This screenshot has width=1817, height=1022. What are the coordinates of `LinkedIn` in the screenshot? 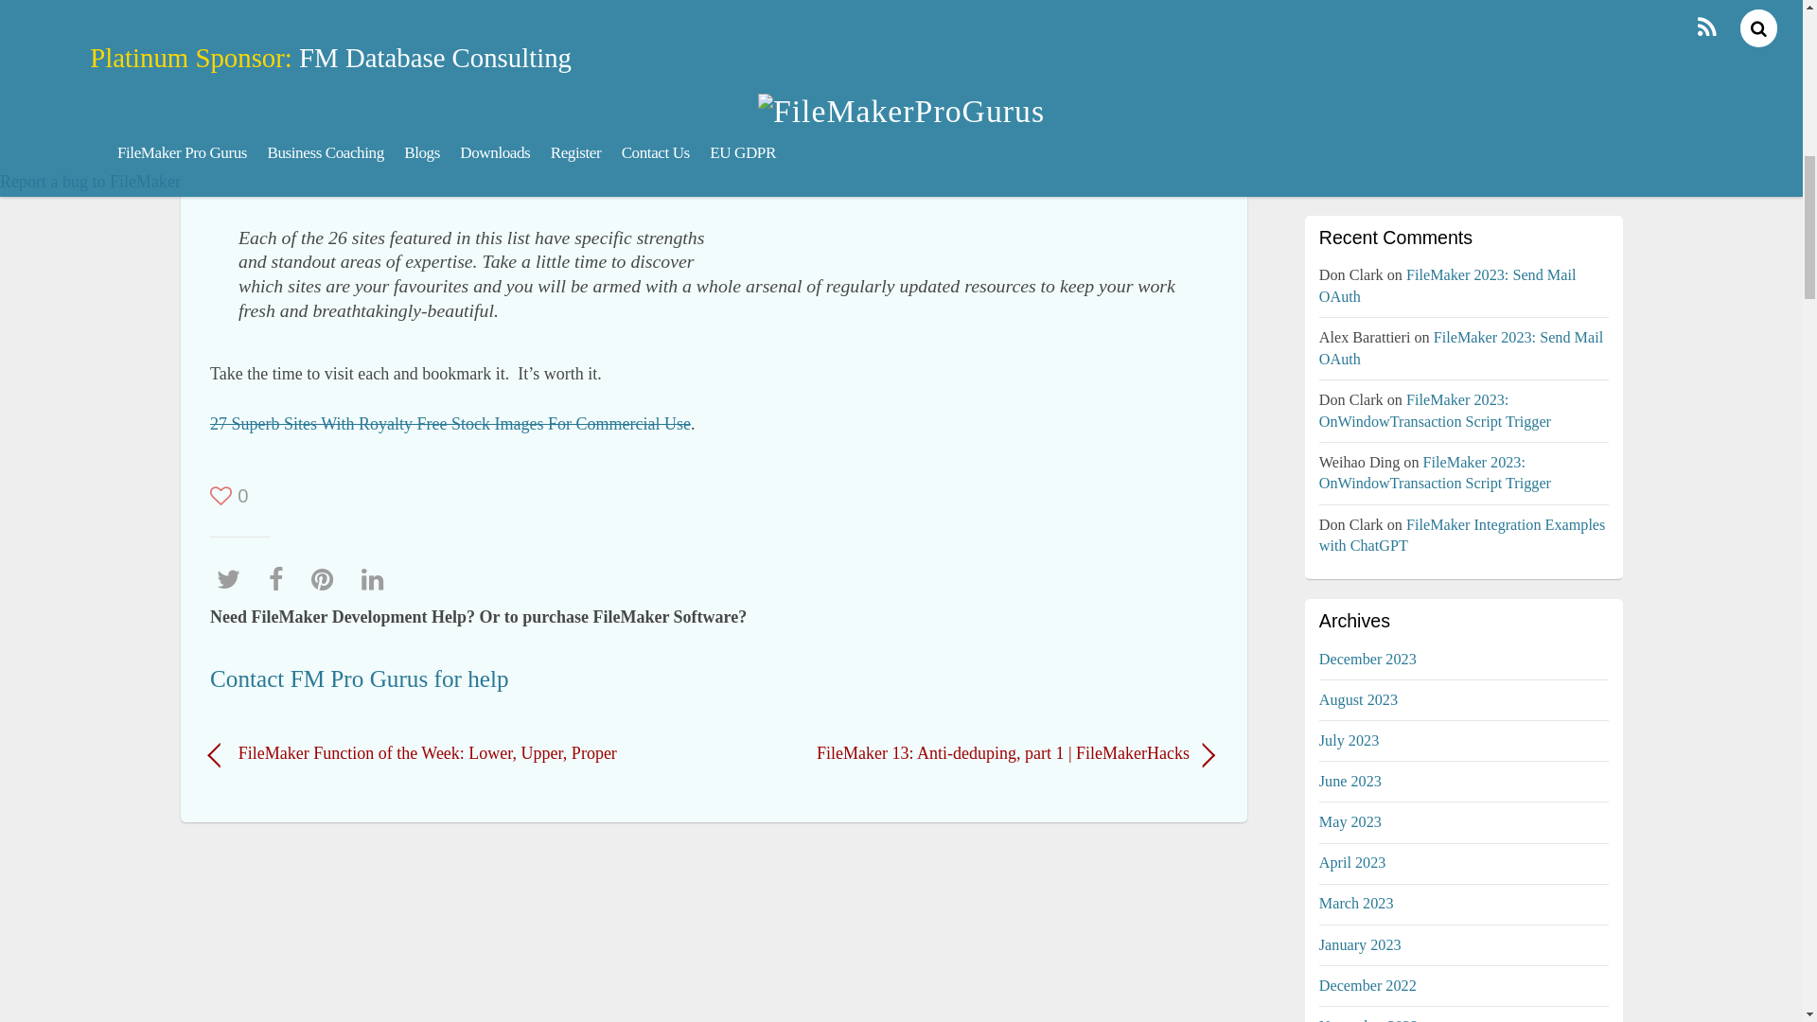 It's located at (378, 579).